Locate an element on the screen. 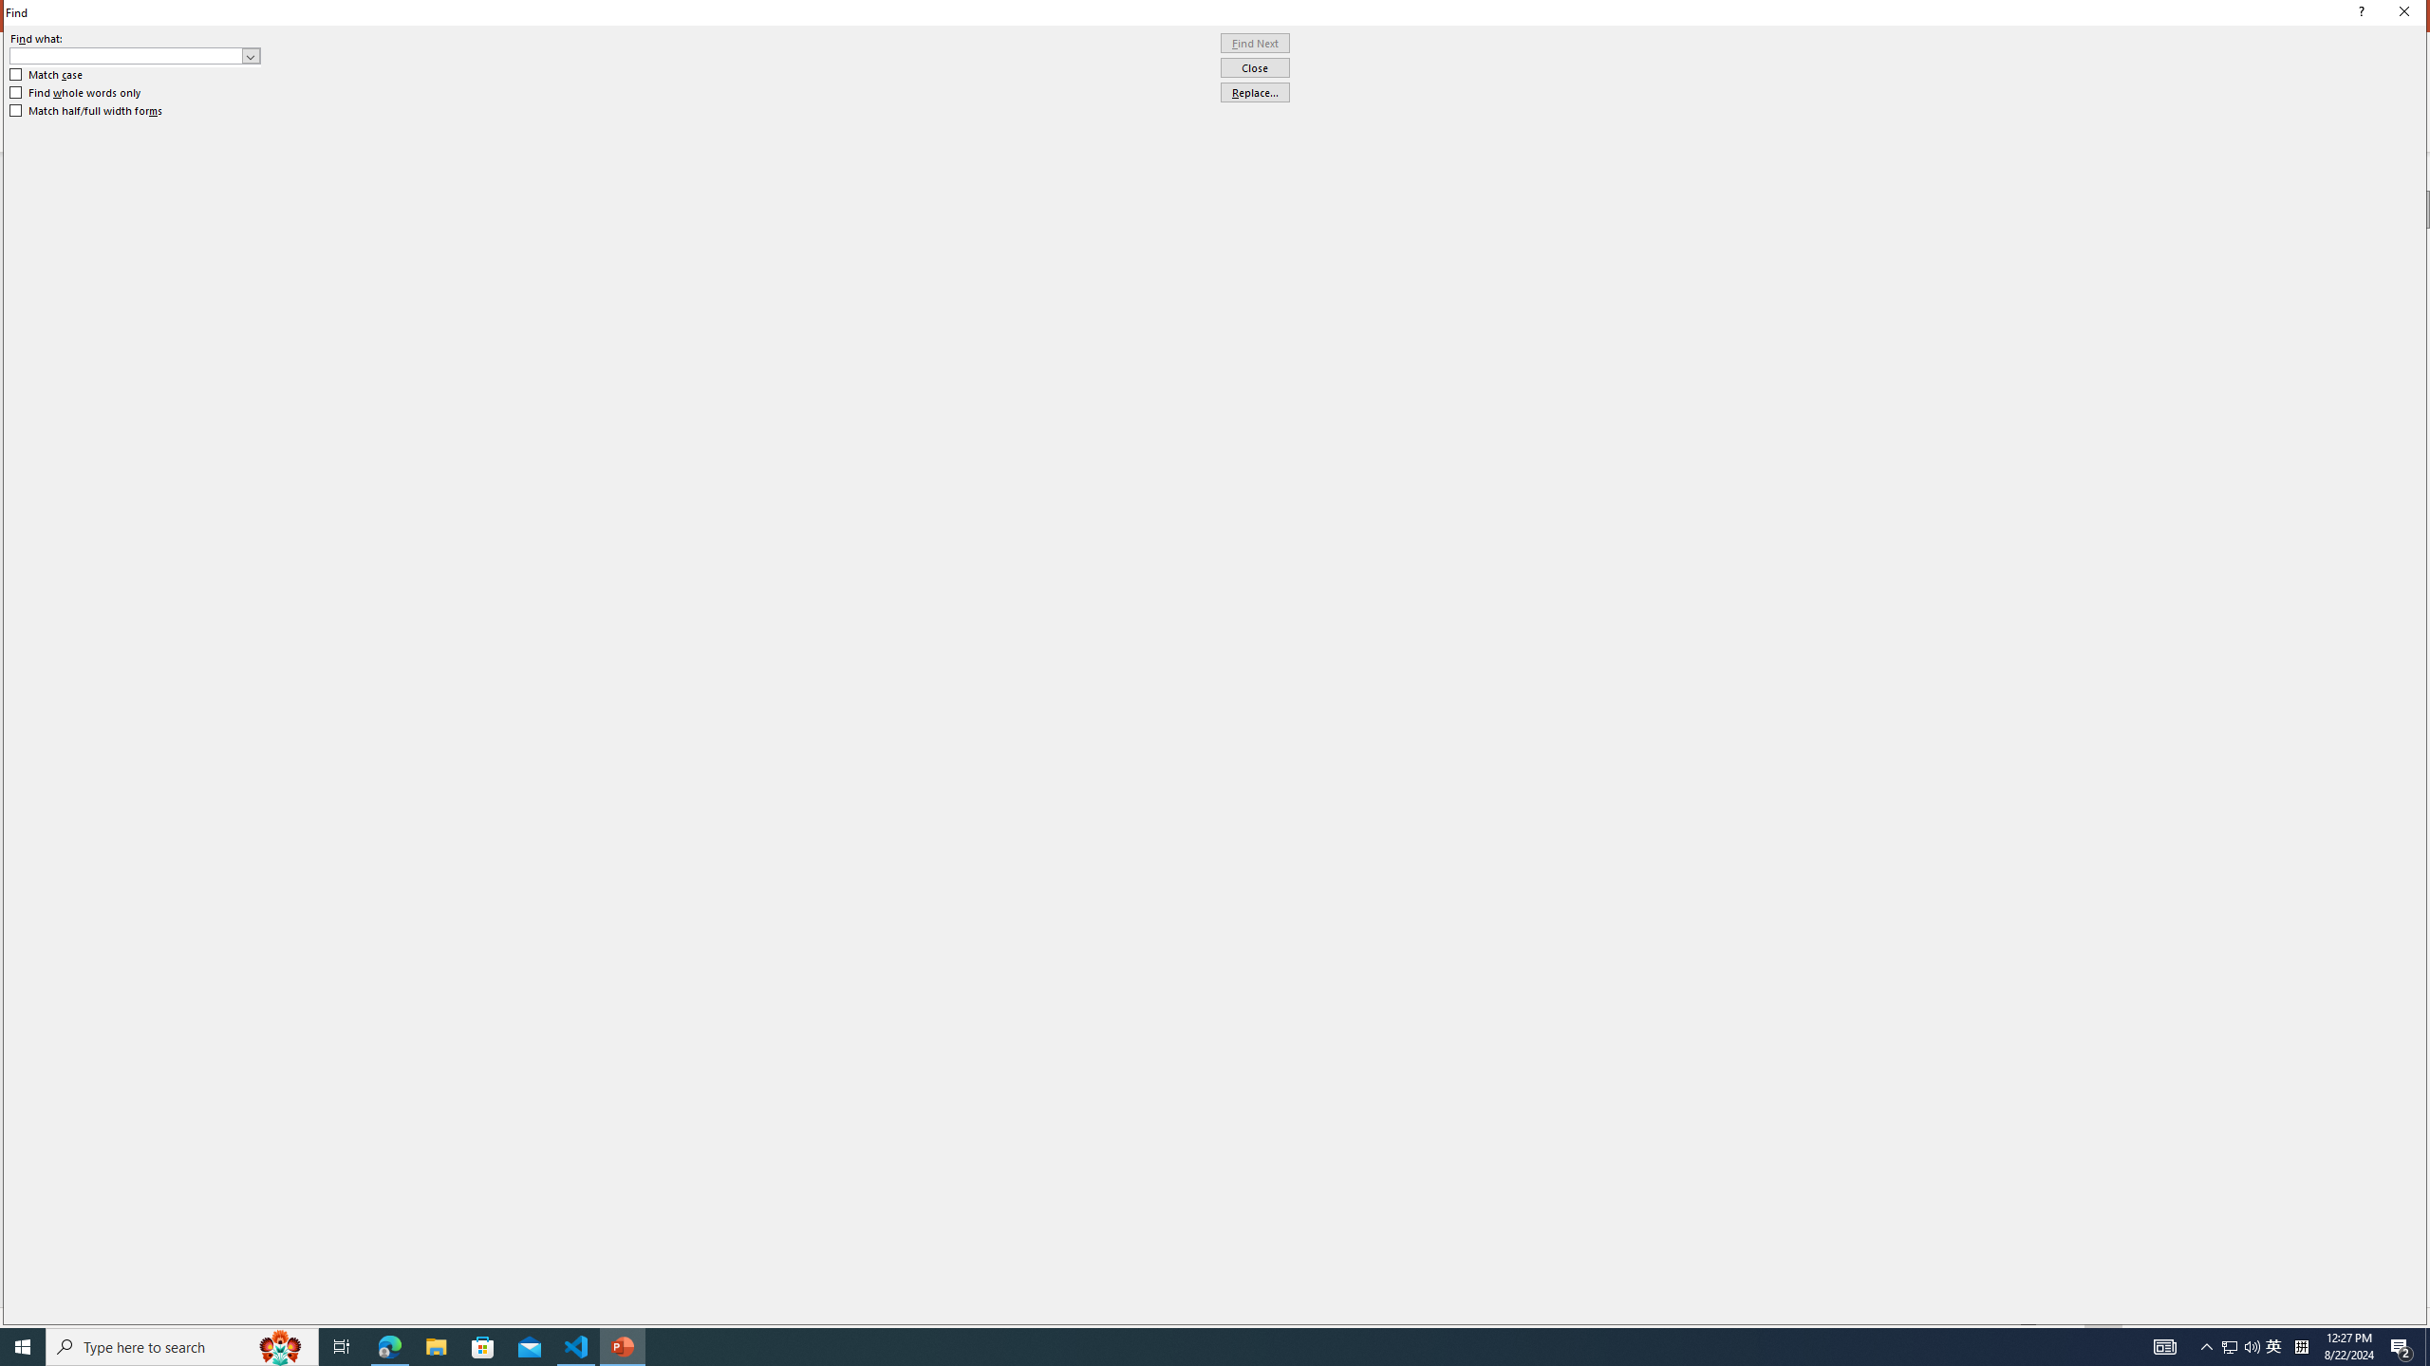 Image resolution: width=2430 pixels, height=1366 pixels. Find whole words only is located at coordinates (76, 93).